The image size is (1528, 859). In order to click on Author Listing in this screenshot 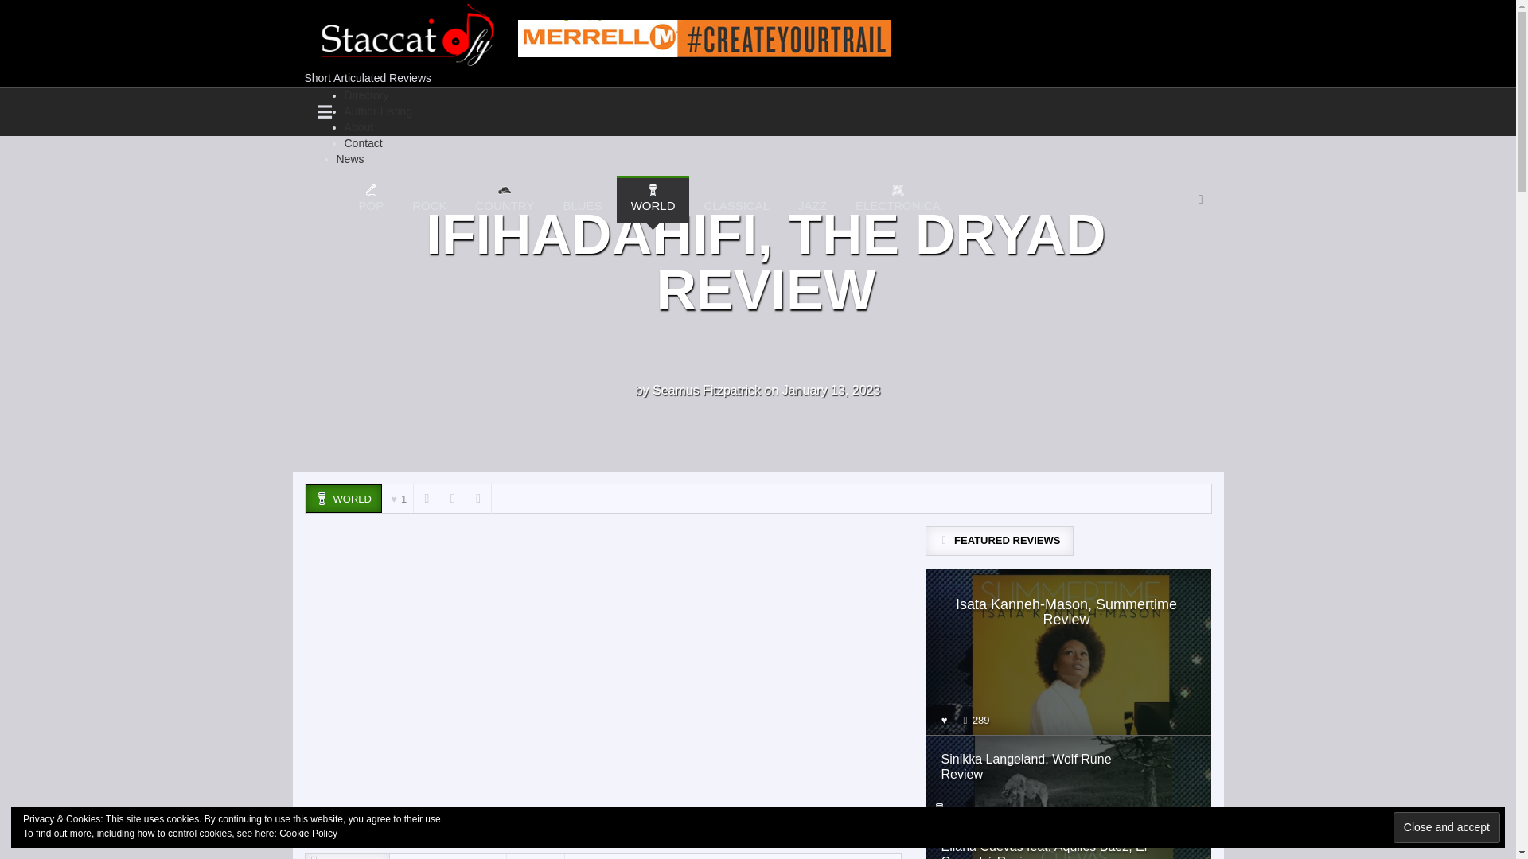, I will do `click(378, 111)`.